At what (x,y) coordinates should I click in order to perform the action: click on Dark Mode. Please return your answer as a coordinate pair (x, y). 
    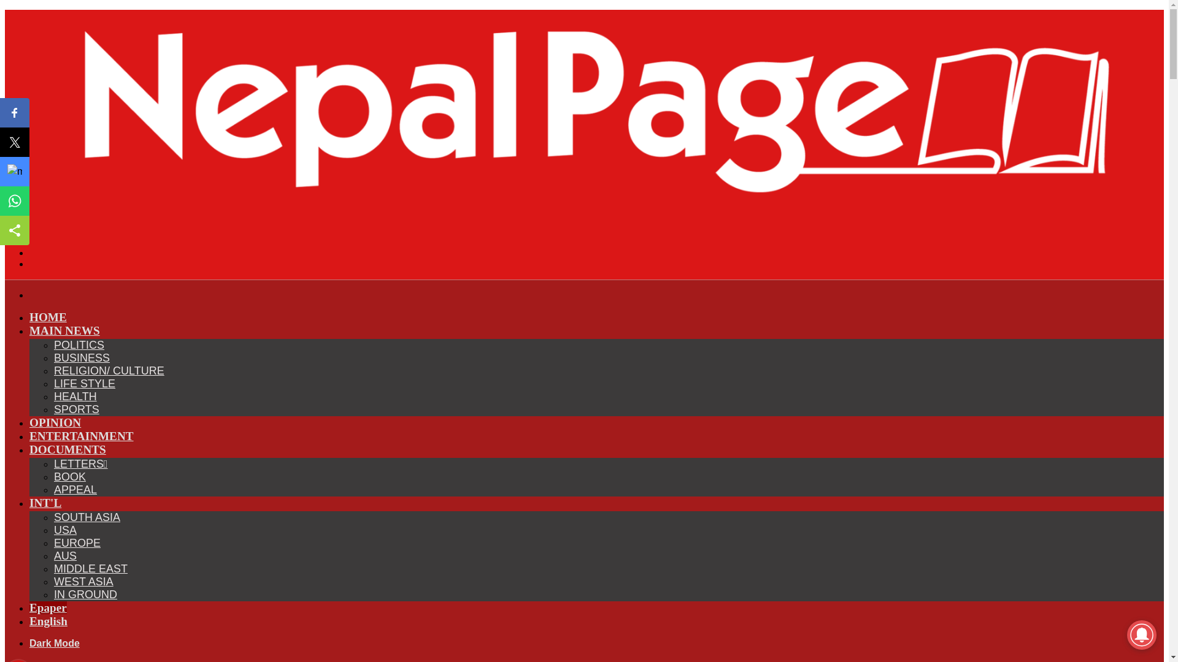
    Looking at the image, I should click on (55, 644).